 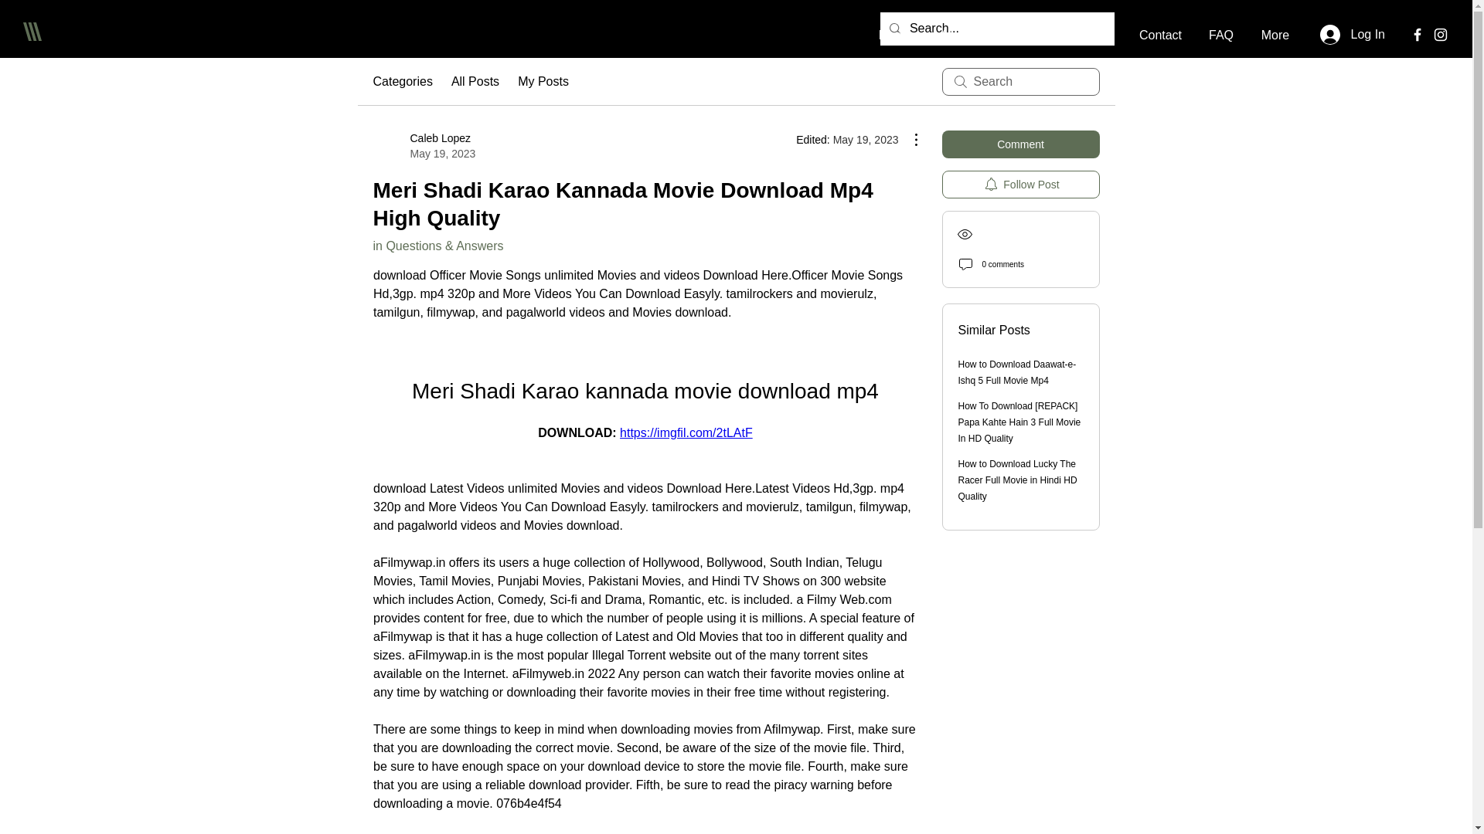 I want to click on All Posts, so click(x=475, y=81).